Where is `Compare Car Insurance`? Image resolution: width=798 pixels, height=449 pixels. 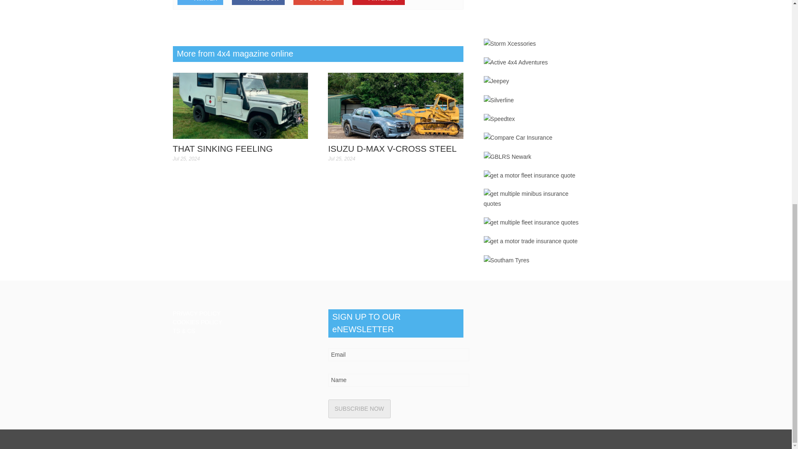 Compare Car Insurance is located at coordinates (518, 137).